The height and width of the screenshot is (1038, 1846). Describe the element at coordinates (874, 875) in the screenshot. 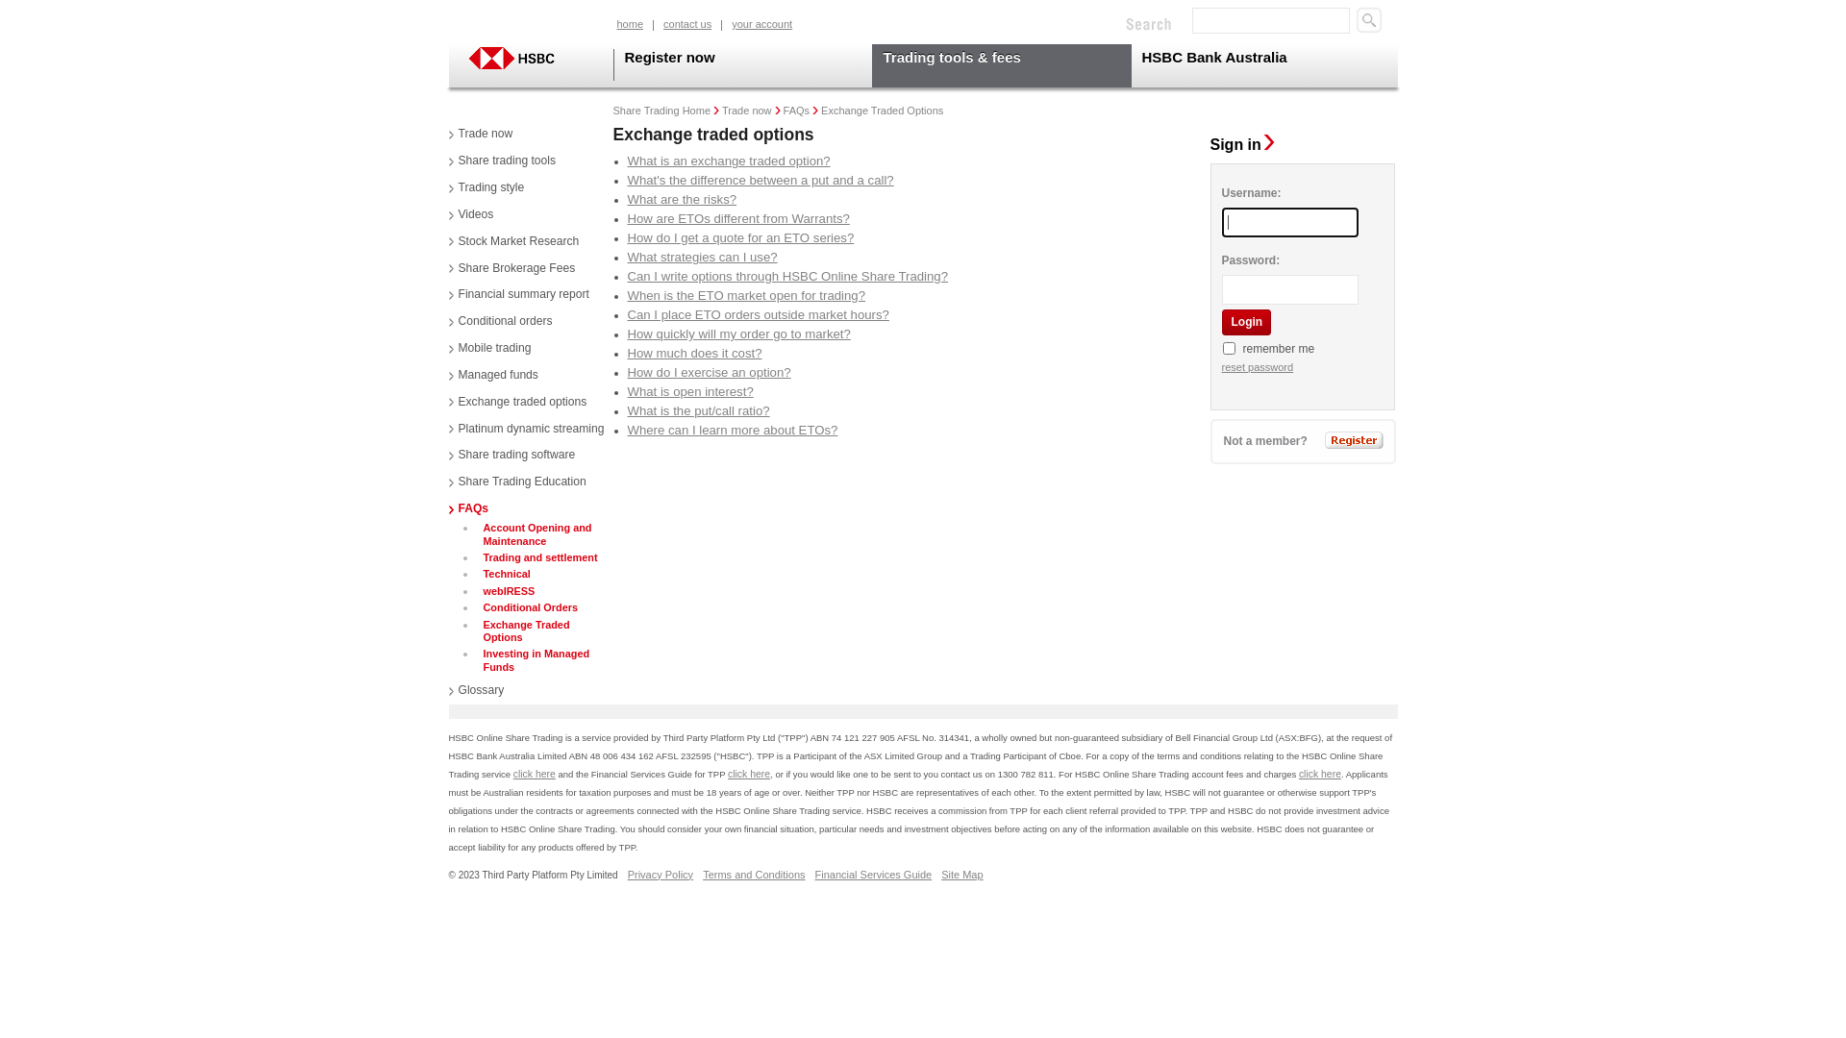

I see `Financial Services Guide` at that location.